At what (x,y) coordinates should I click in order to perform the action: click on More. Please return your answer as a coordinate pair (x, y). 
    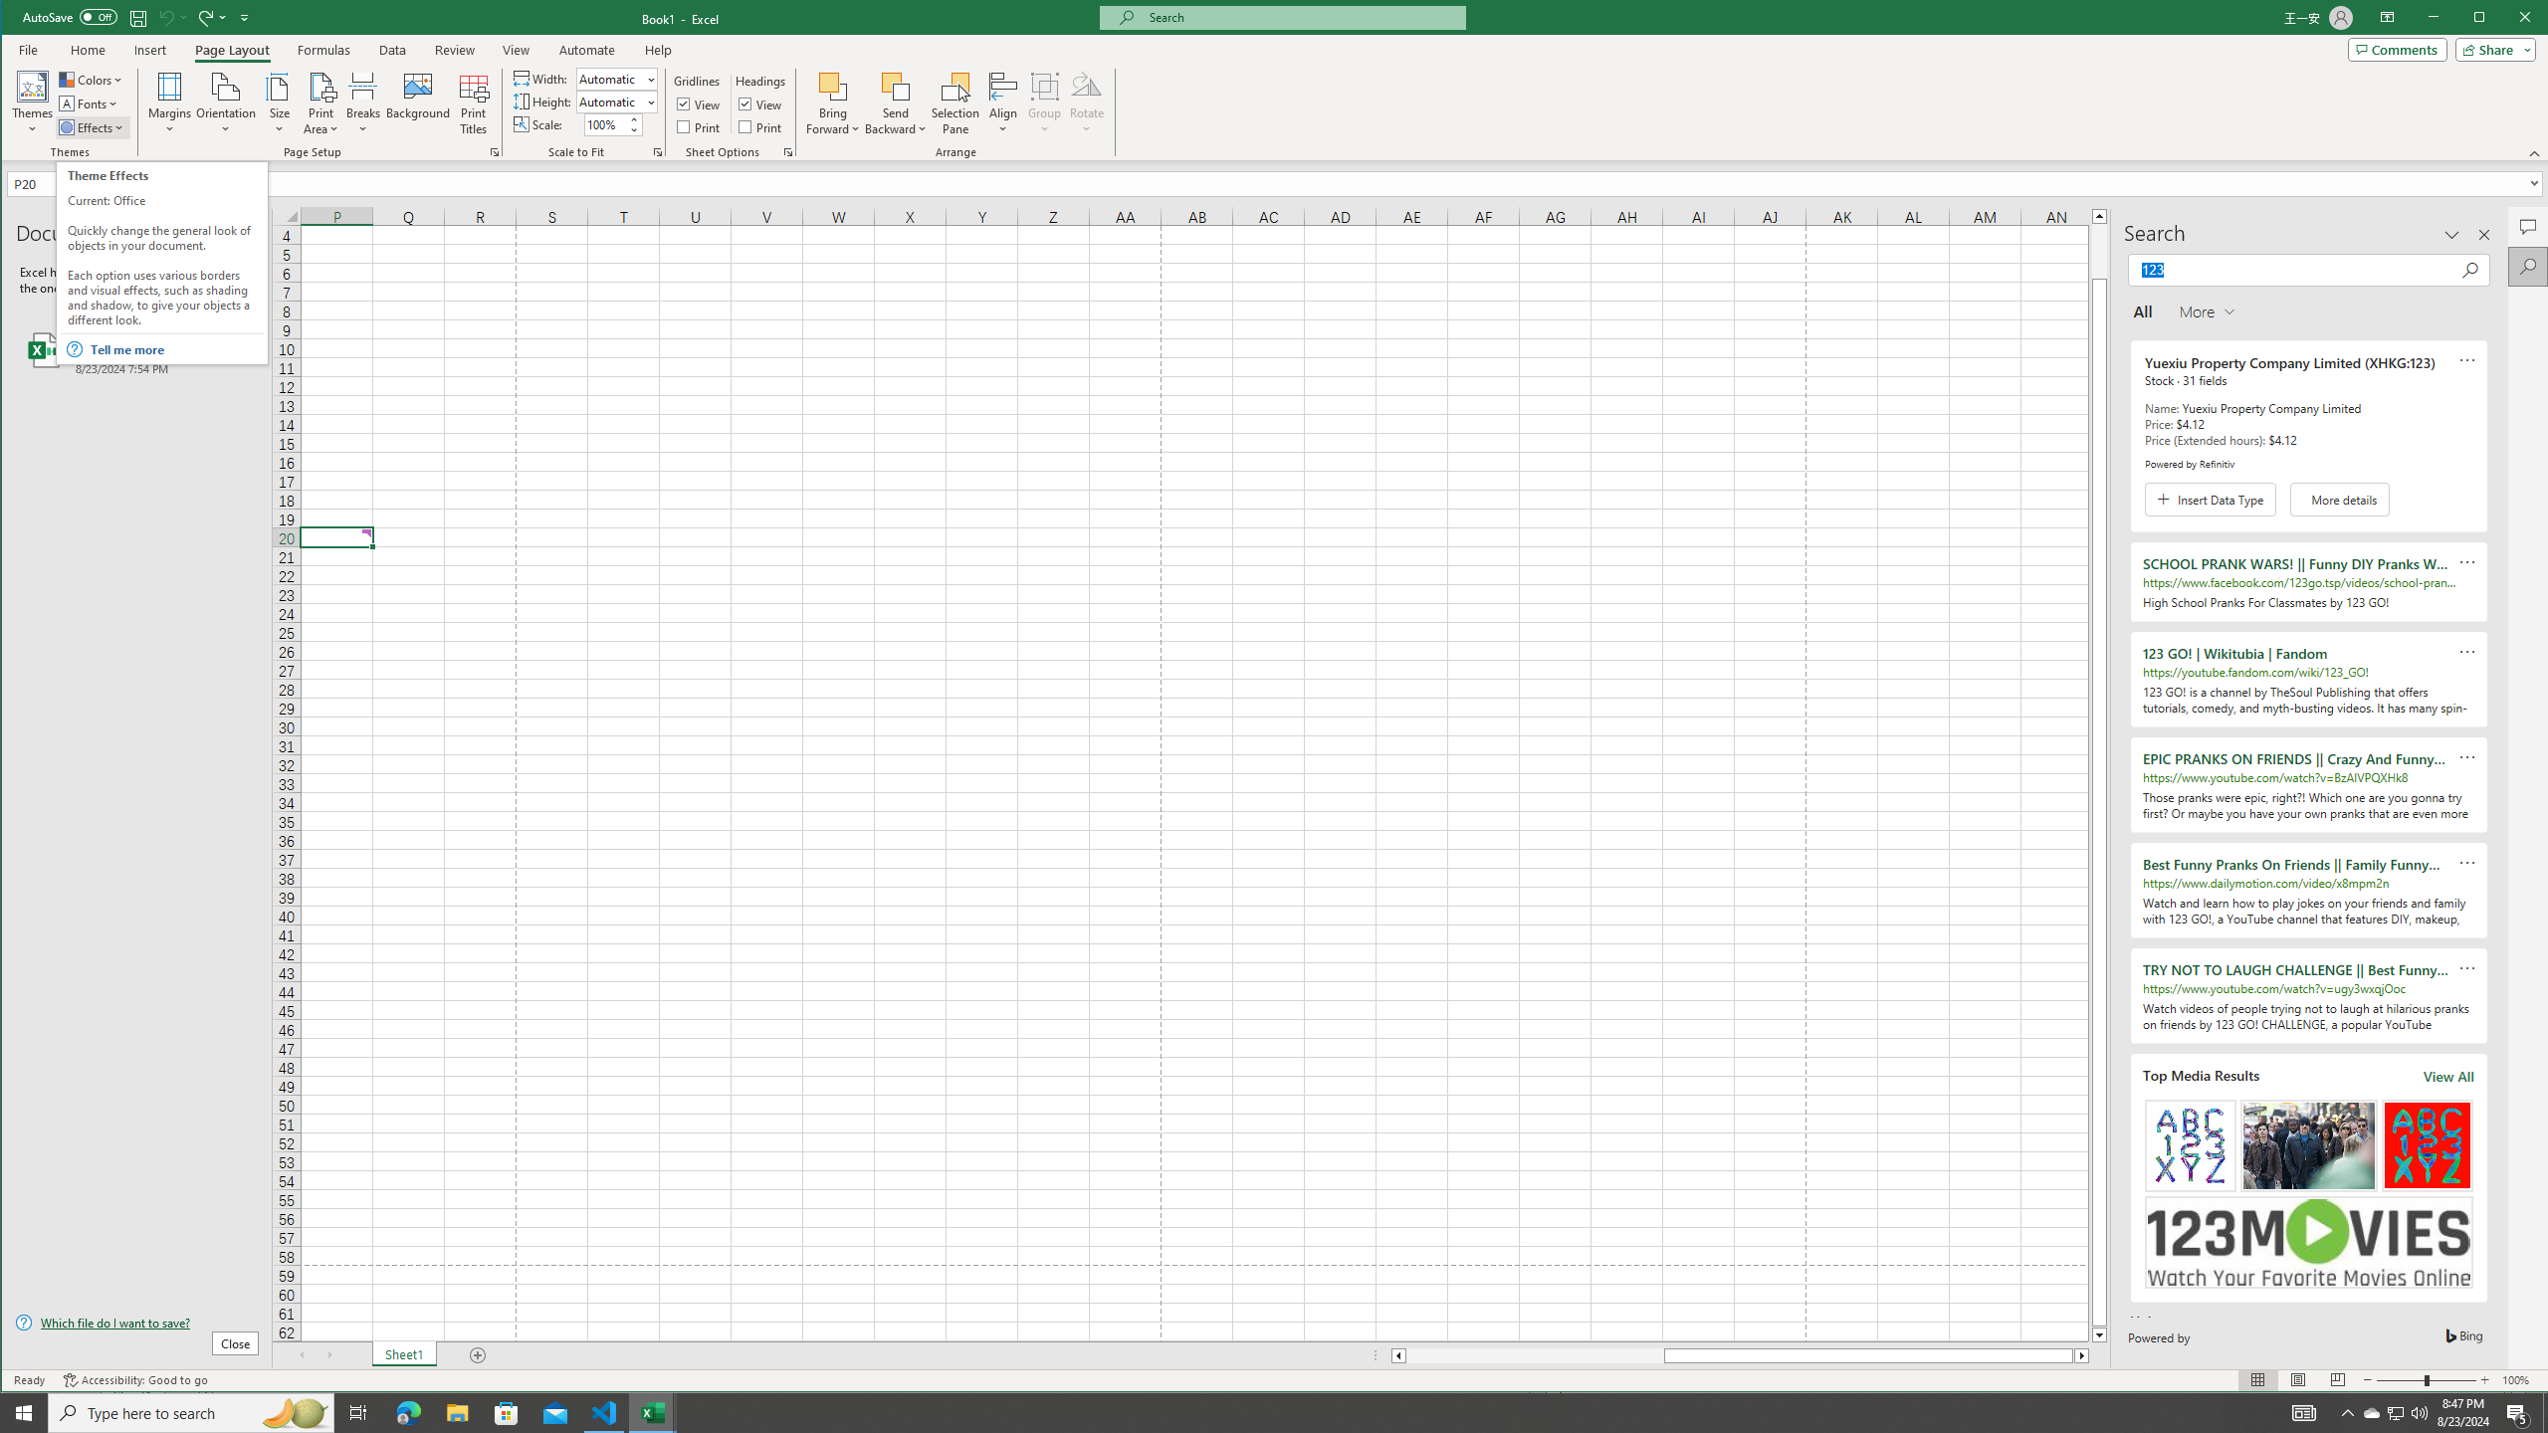
    Looking at the image, I should click on (633, 119).